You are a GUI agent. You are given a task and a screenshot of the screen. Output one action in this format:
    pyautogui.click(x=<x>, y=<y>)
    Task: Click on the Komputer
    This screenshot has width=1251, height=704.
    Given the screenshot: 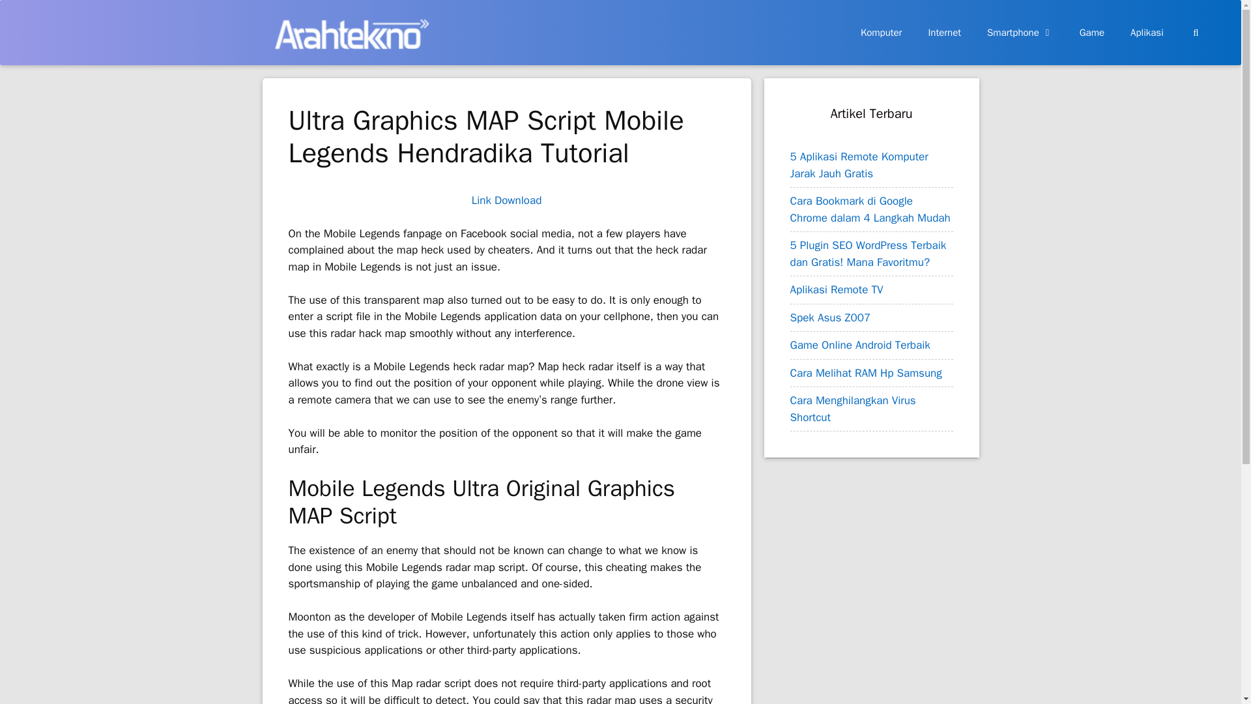 What is the action you would take?
    pyautogui.click(x=882, y=33)
    